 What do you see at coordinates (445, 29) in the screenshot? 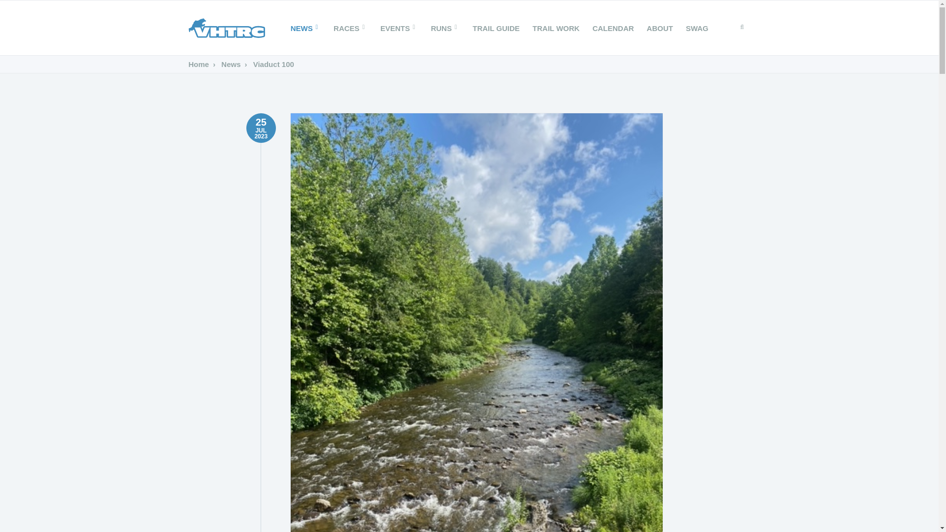
I see `RUNS` at bounding box center [445, 29].